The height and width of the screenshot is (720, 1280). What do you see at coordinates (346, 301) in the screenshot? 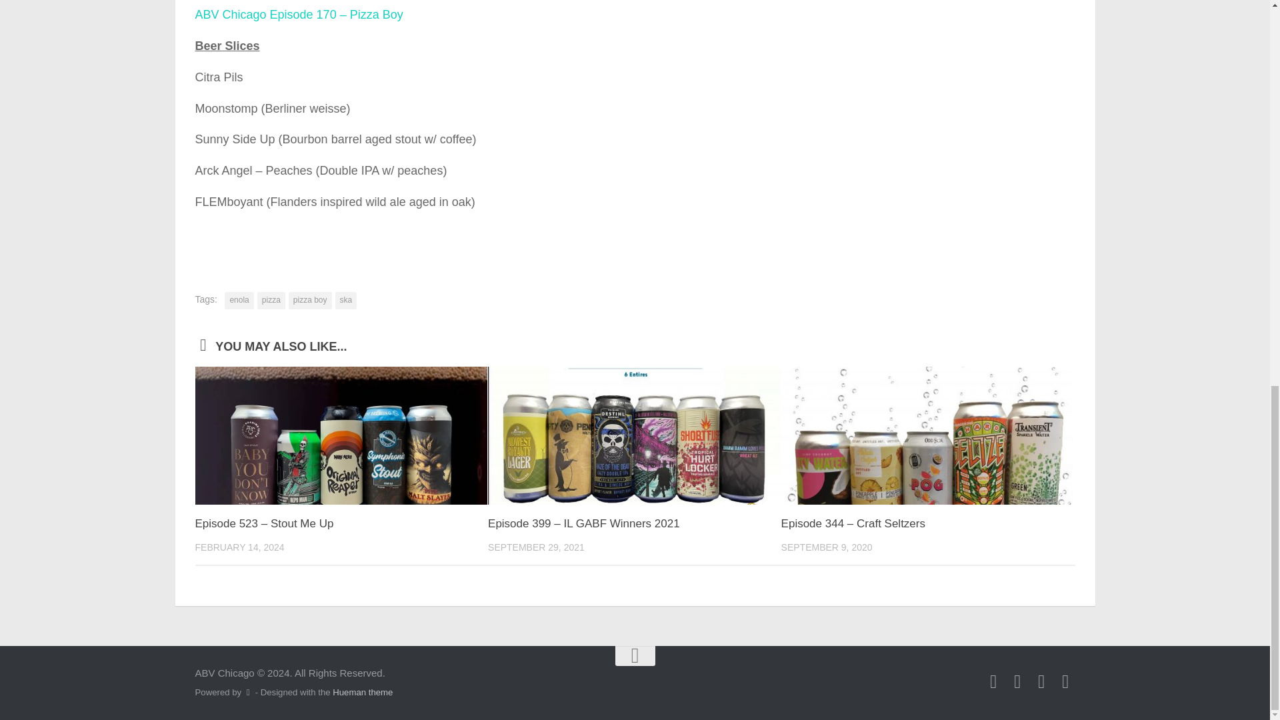
I see `ska` at bounding box center [346, 301].